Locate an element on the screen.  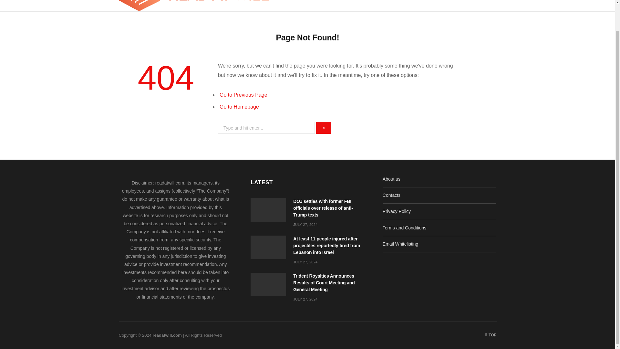
POLITICS is located at coordinates (300, 5).